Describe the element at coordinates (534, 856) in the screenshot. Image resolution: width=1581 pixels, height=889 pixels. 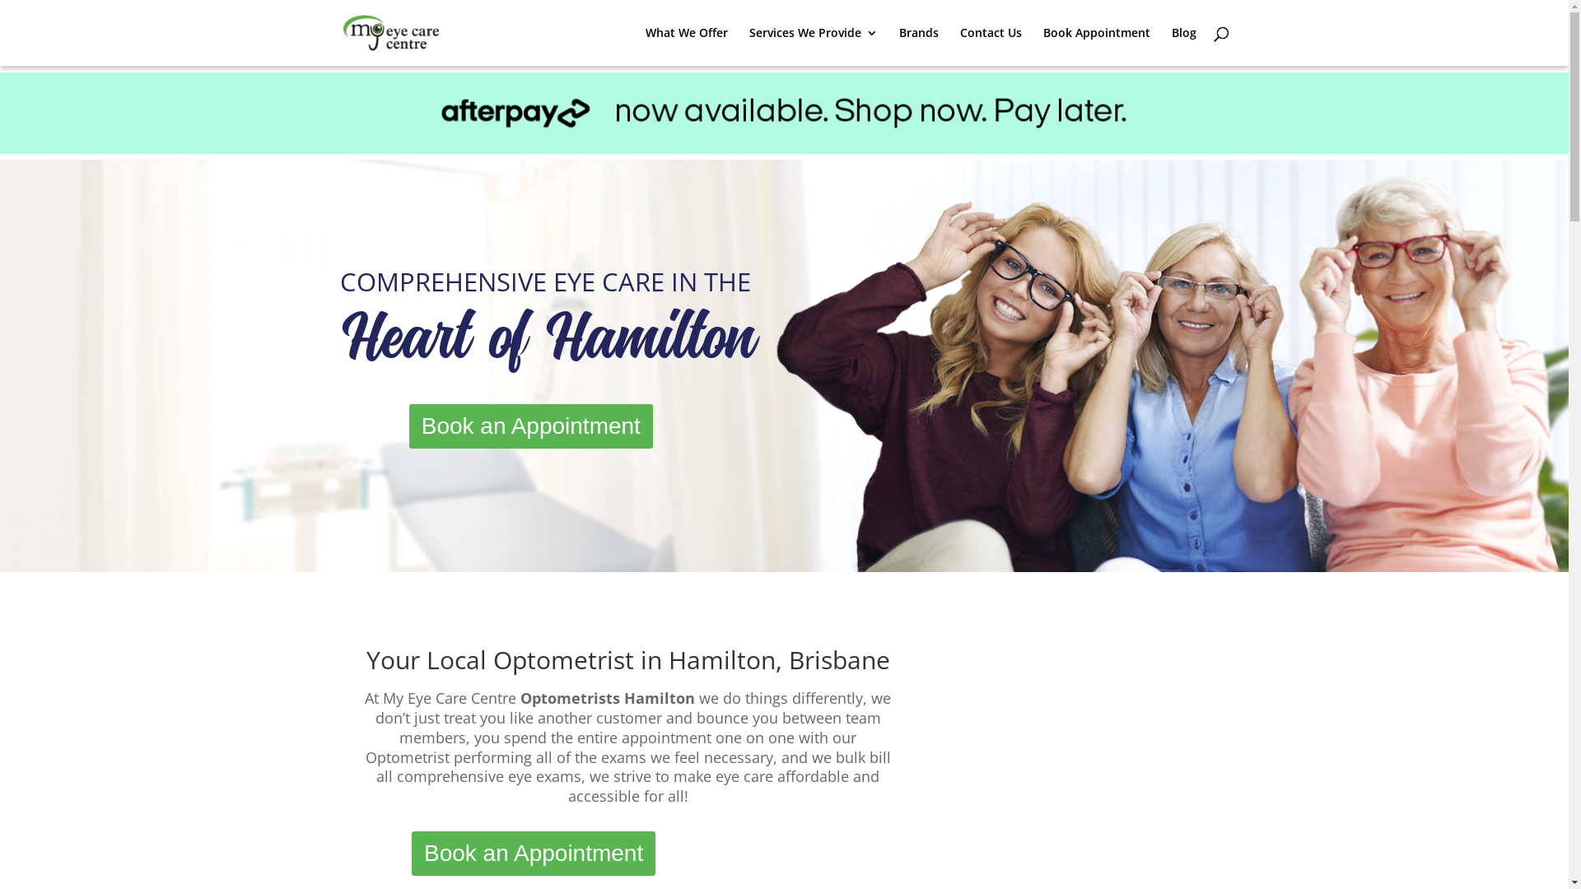
I see `Book an Appointment` at that location.